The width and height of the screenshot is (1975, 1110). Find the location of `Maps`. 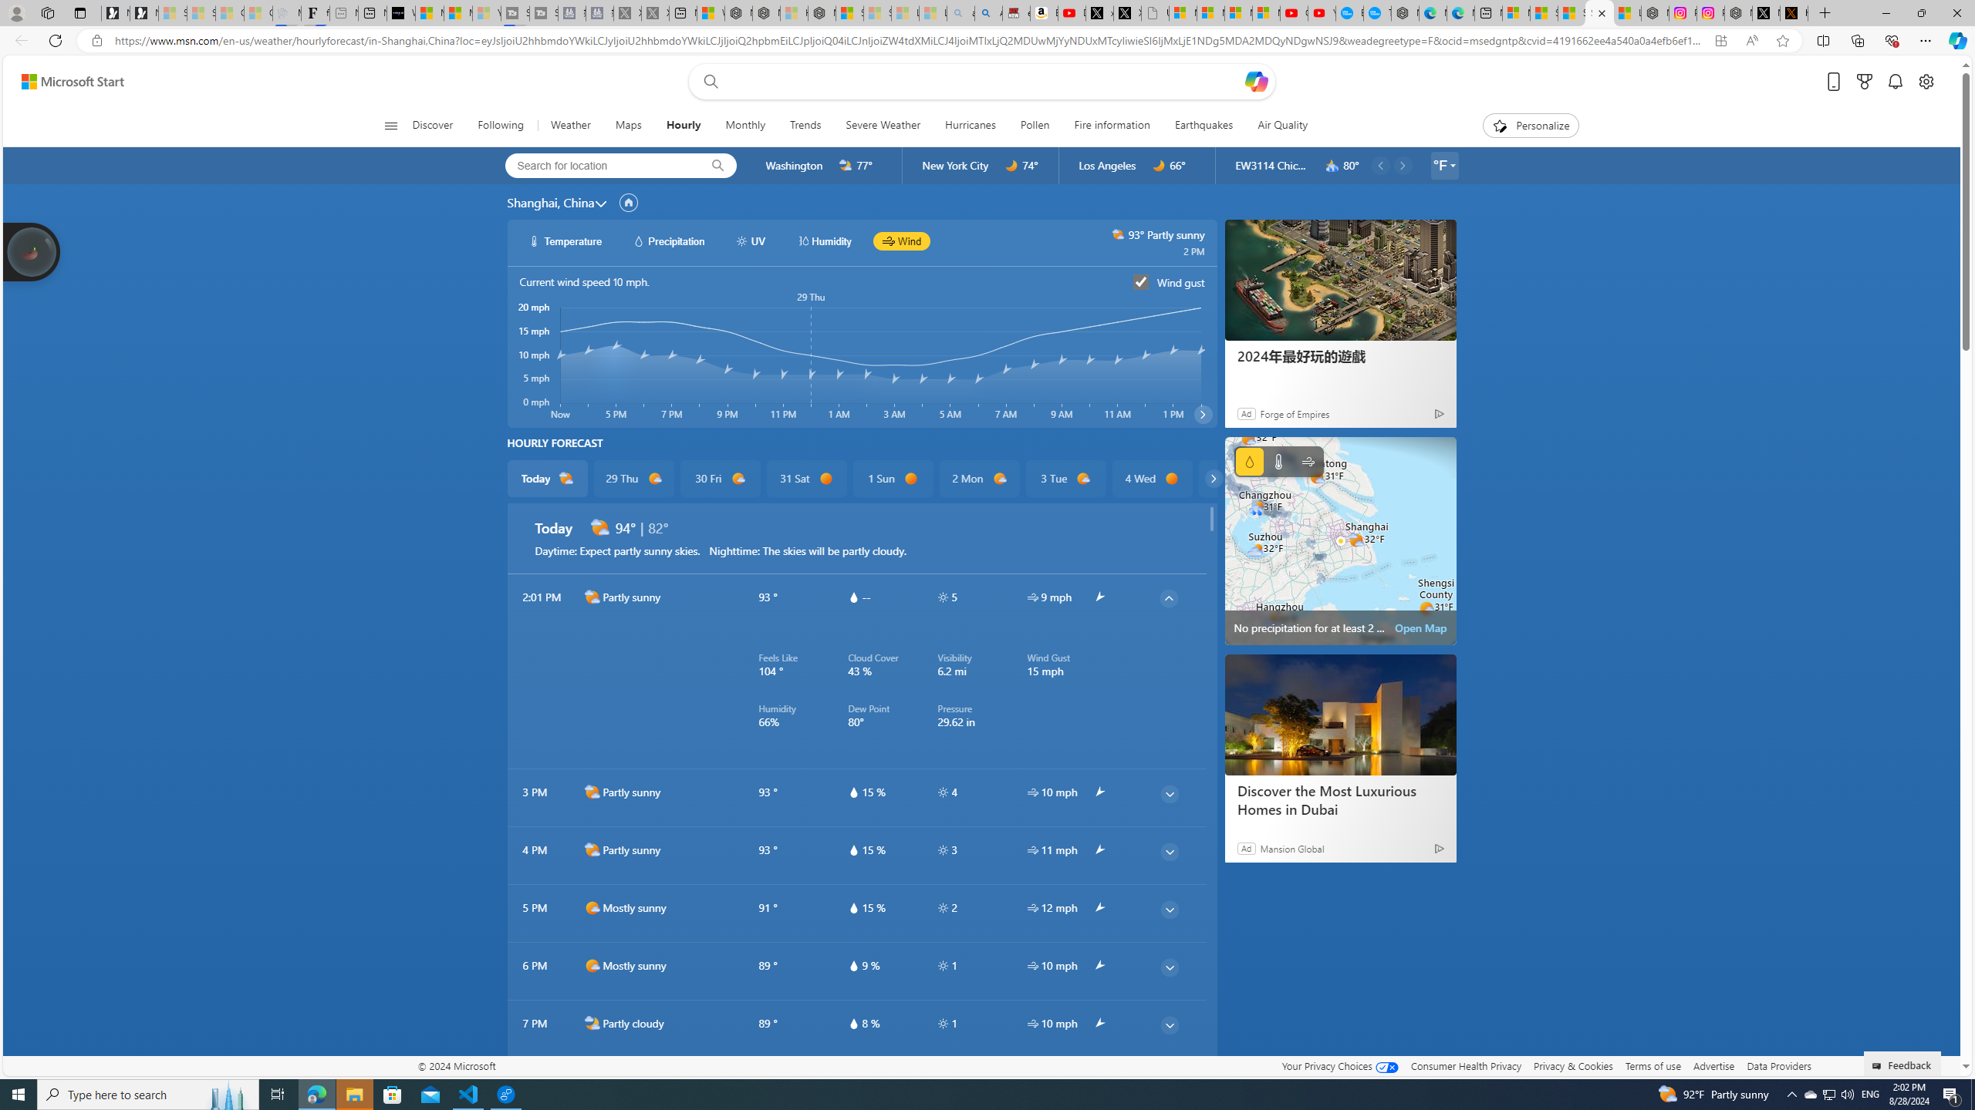

Maps is located at coordinates (628, 126).